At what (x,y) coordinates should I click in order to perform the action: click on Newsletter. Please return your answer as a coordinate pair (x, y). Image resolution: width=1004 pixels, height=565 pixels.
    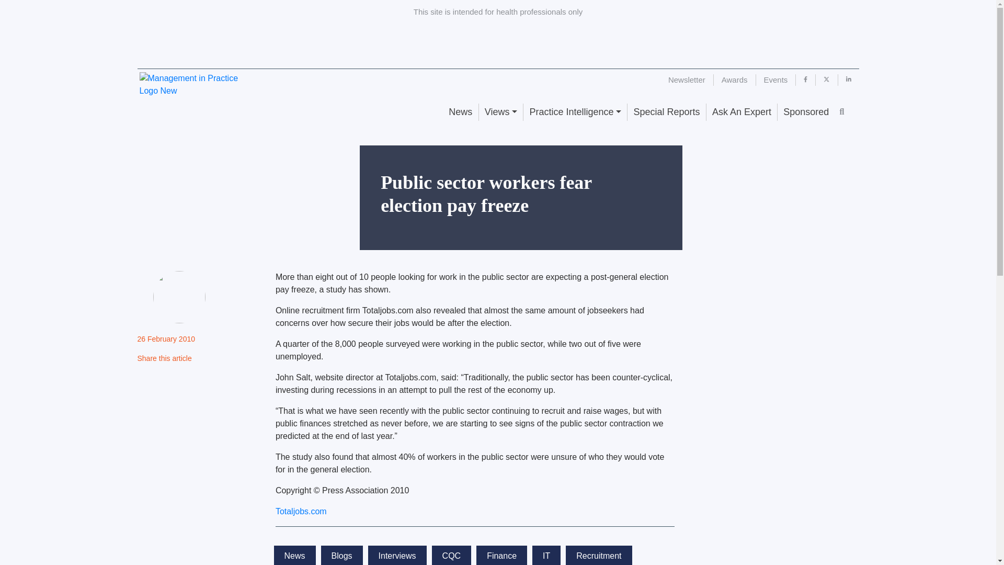
    Looking at the image, I should click on (687, 80).